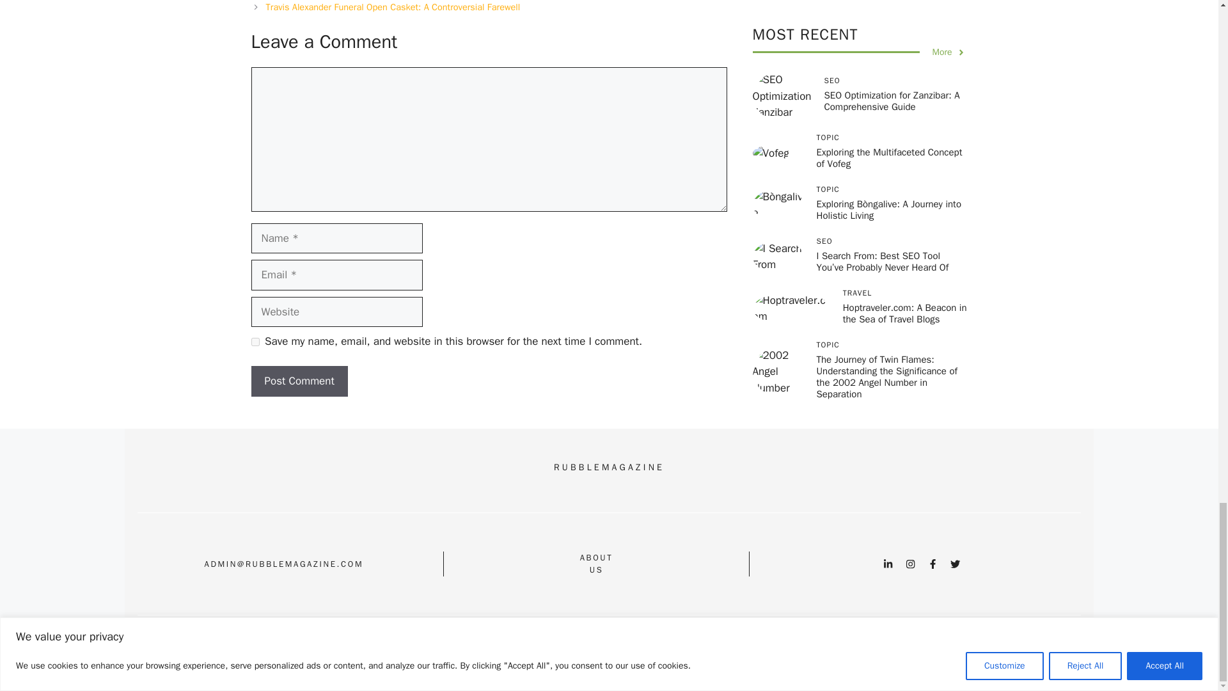  What do you see at coordinates (299, 381) in the screenshot?
I see `Post Comment` at bounding box center [299, 381].